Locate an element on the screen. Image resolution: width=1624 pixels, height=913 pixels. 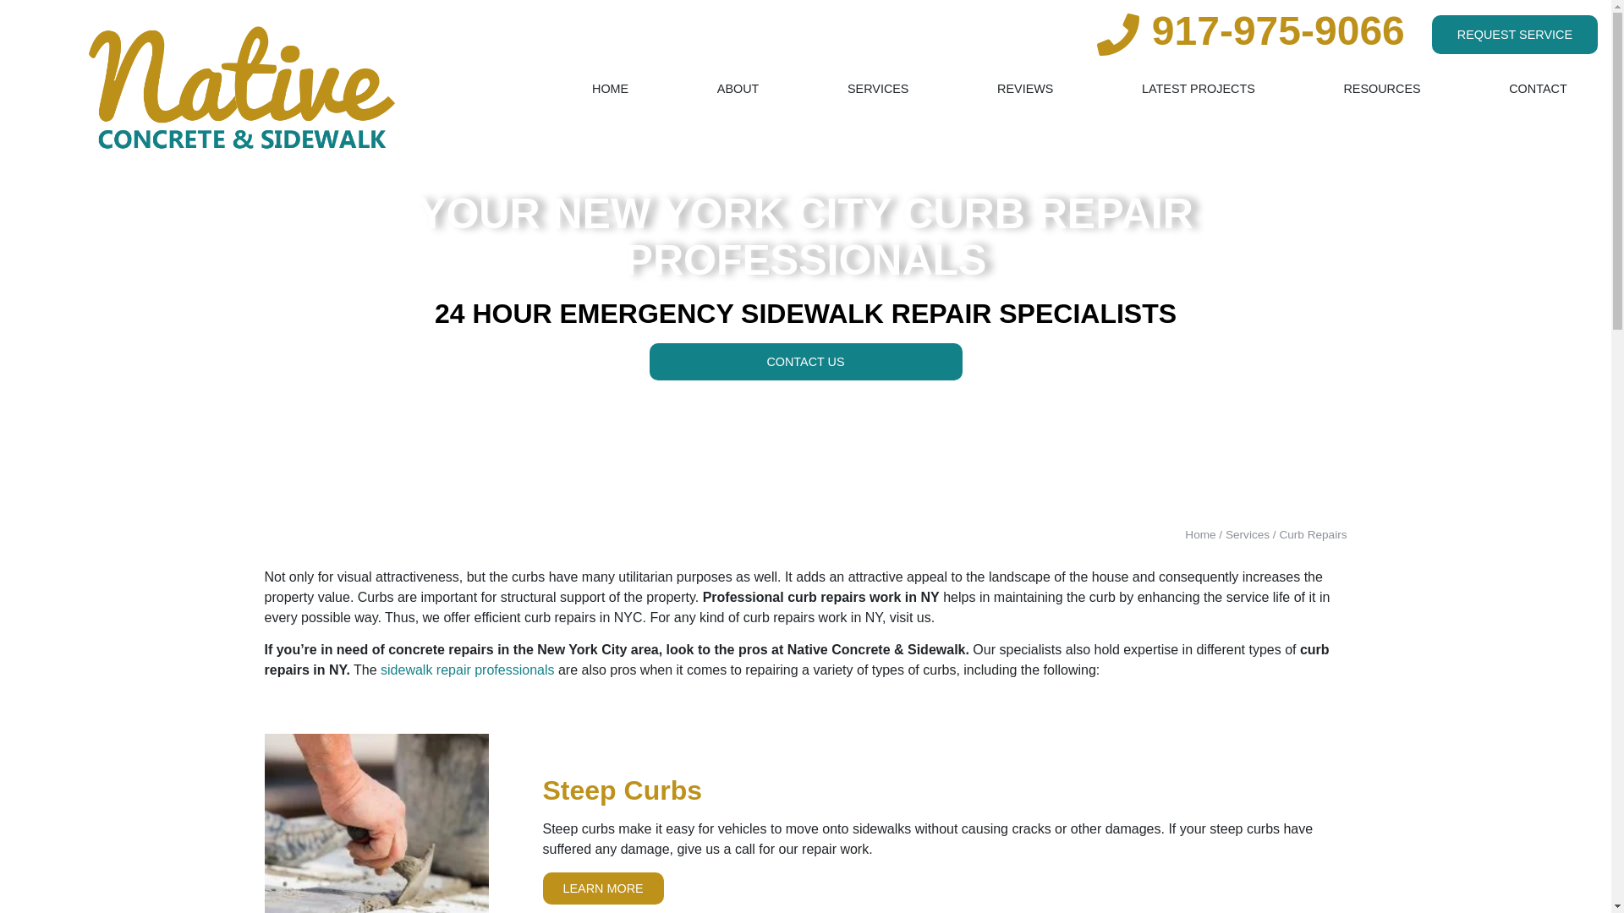
REVIEWS is located at coordinates (1025, 90).